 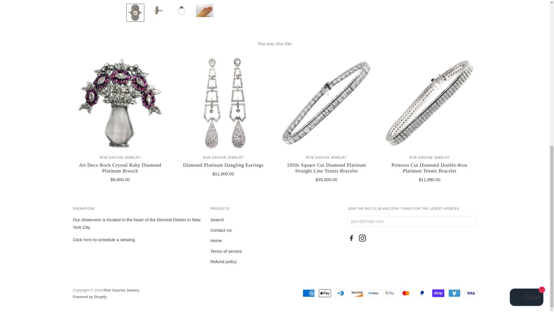 What do you see at coordinates (326, 157) in the screenshot?
I see `Rive Gauche Jewelry` at bounding box center [326, 157].